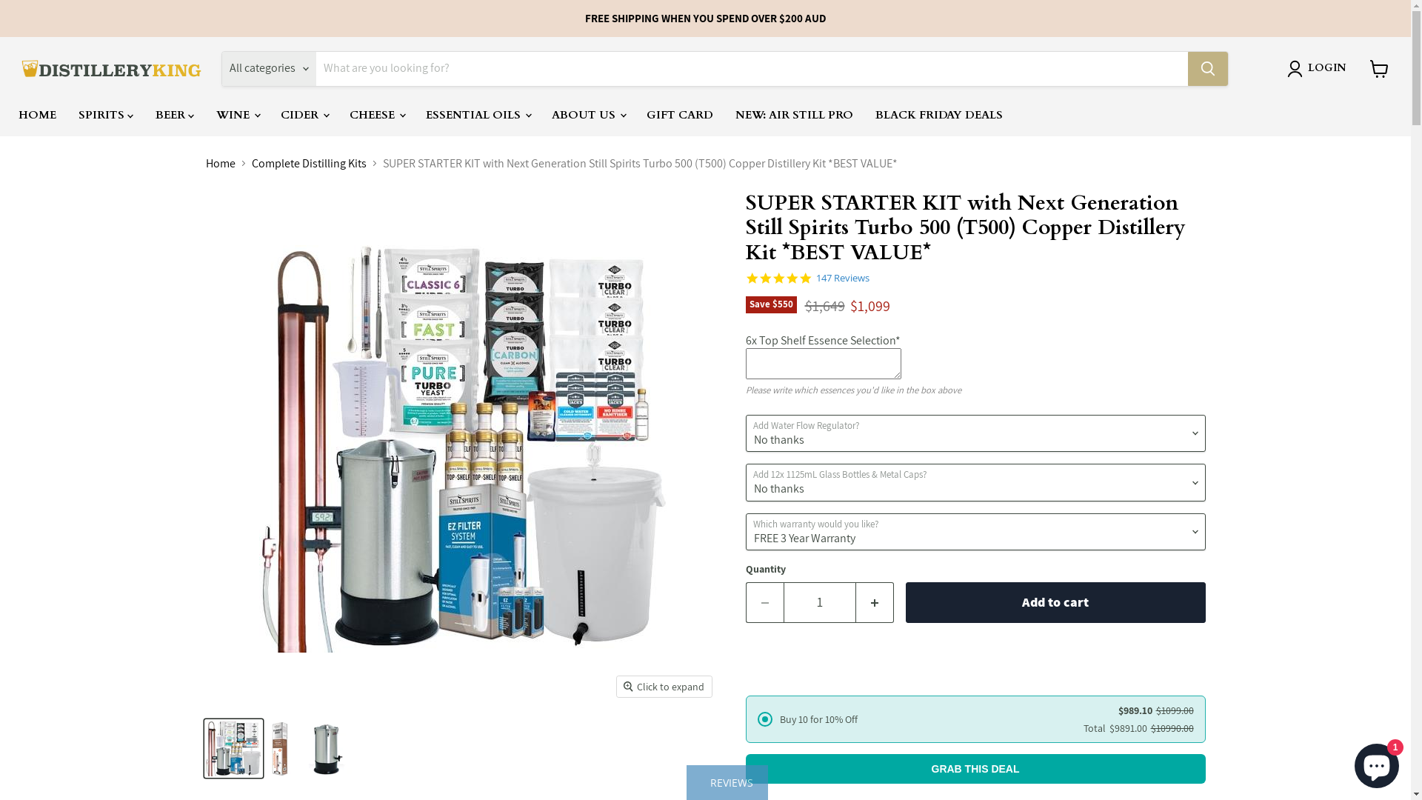  Describe the element at coordinates (680, 115) in the screenshot. I see `GIFT CARD` at that location.